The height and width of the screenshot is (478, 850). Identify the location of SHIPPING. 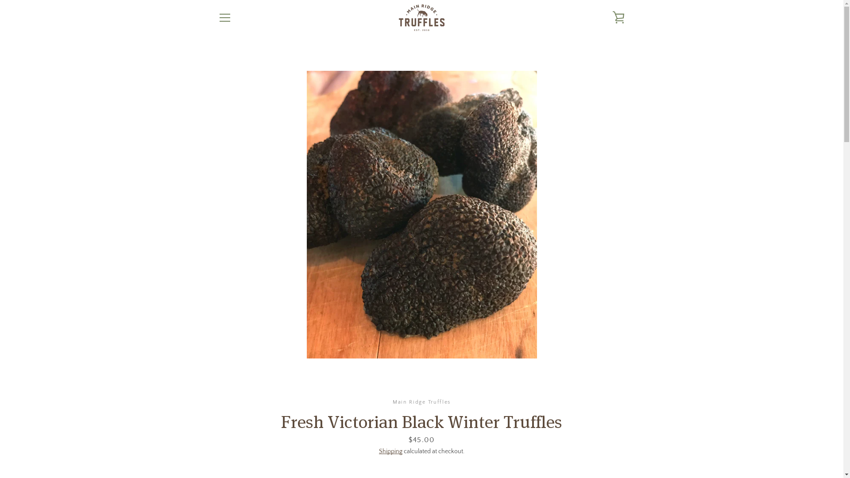
(231, 359).